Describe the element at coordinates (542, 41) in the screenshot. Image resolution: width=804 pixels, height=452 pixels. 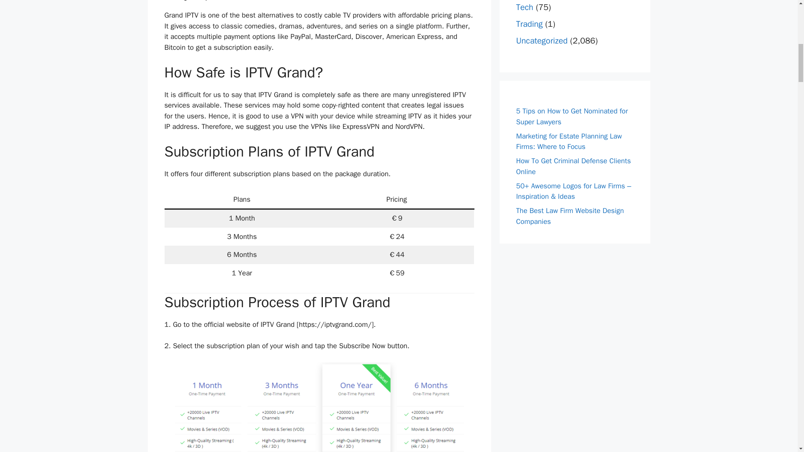
I see `Uncategorized` at that location.